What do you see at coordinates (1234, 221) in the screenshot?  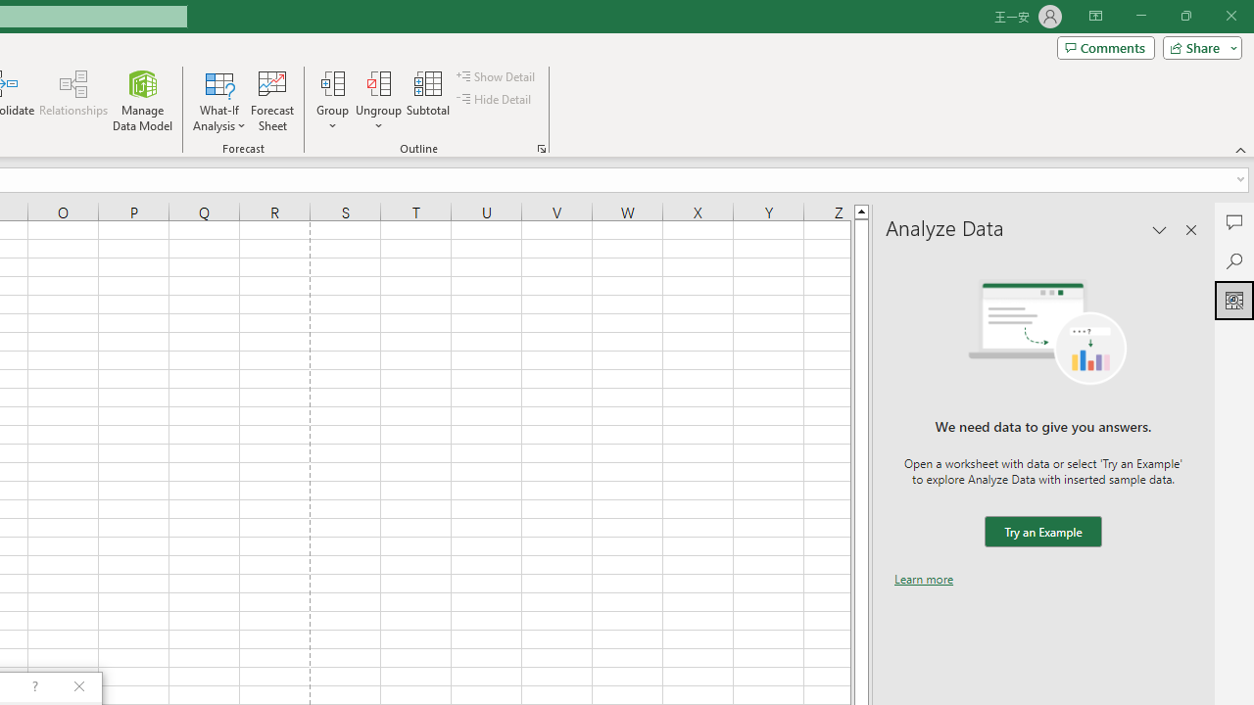 I see `Comments` at bounding box center [1234, 221].